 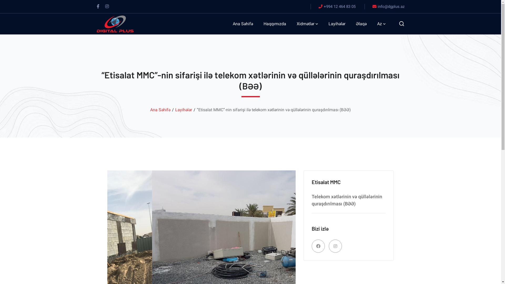 What do you see at coordinates (115, 24) in the screenshot?
I see `Digital Plus` at bounding box center [115, 24].